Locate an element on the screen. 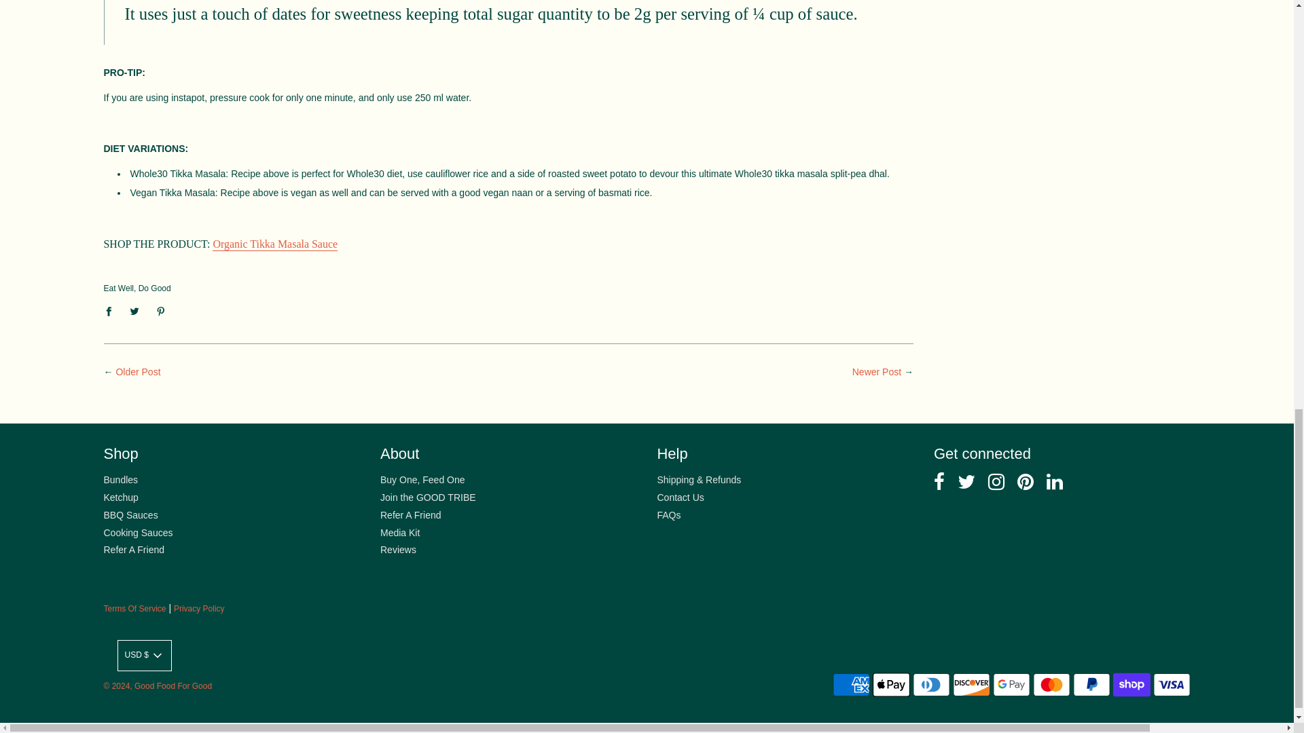  PayPal is located at coordinates (1092, 685).